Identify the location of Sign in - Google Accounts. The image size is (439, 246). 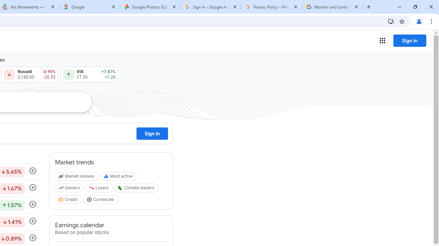
(211, 7).